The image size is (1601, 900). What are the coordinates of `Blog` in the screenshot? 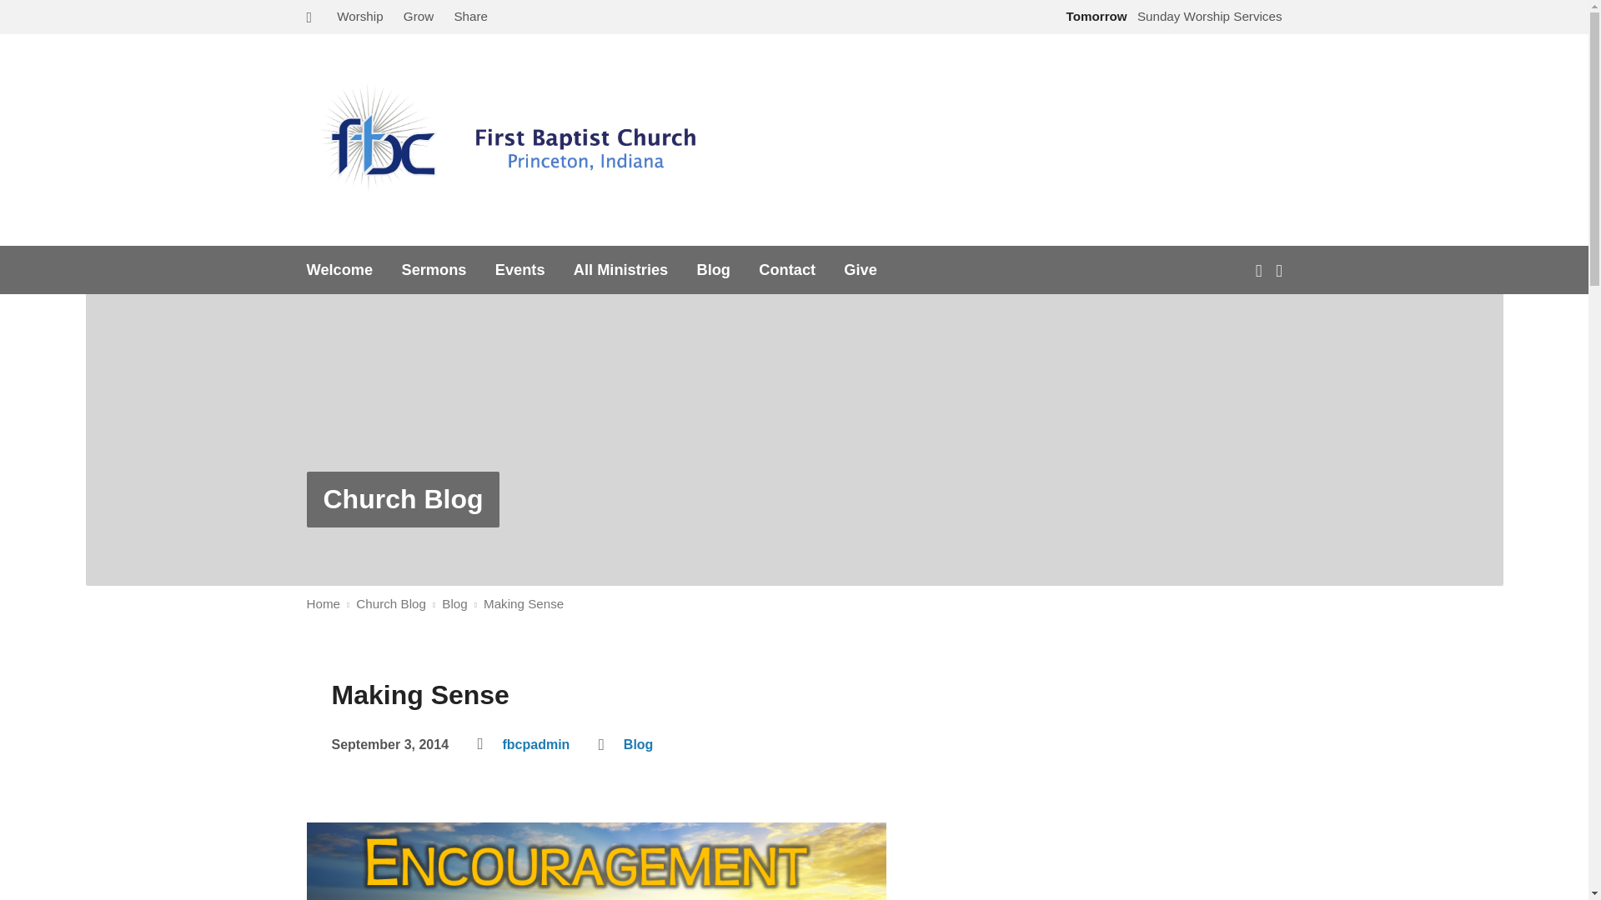 It's located at (713, 270).